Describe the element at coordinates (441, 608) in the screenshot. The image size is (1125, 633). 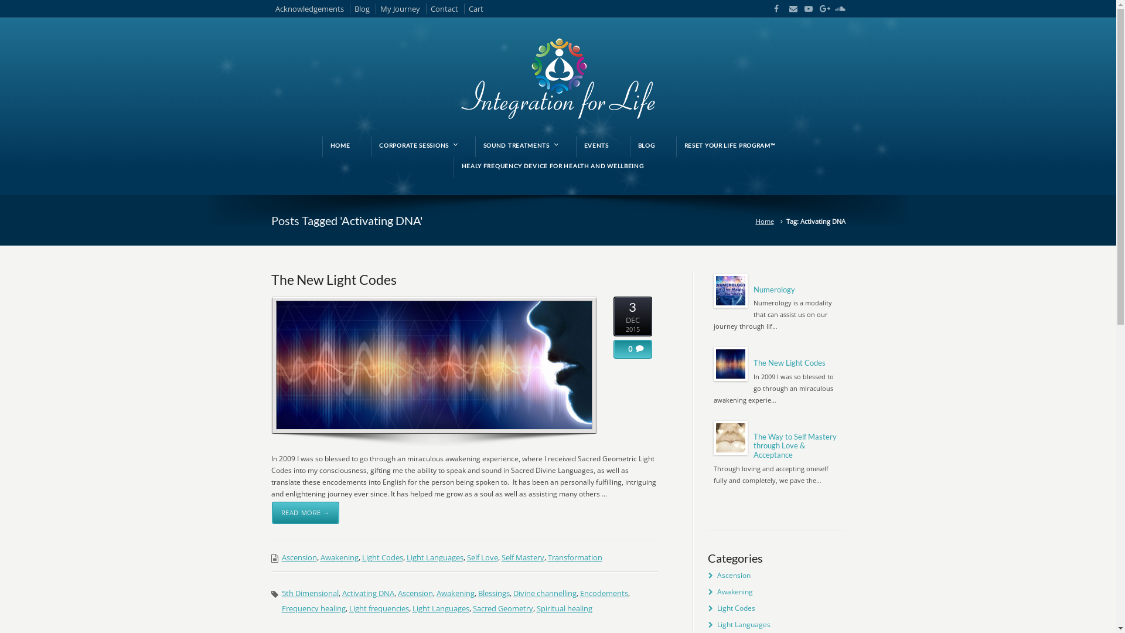
I see `Light Languages` at that location.